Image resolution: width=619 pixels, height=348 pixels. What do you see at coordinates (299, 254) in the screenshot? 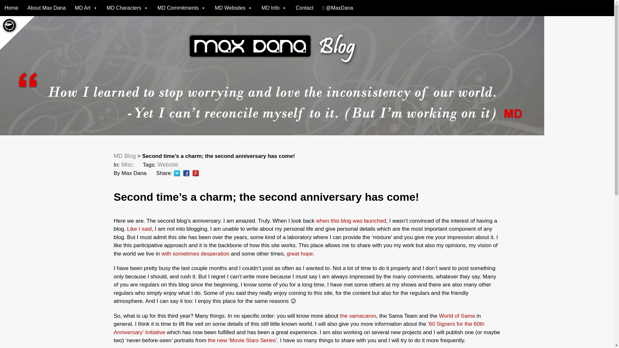
I see `great hope` at bounding box center [299, 254].